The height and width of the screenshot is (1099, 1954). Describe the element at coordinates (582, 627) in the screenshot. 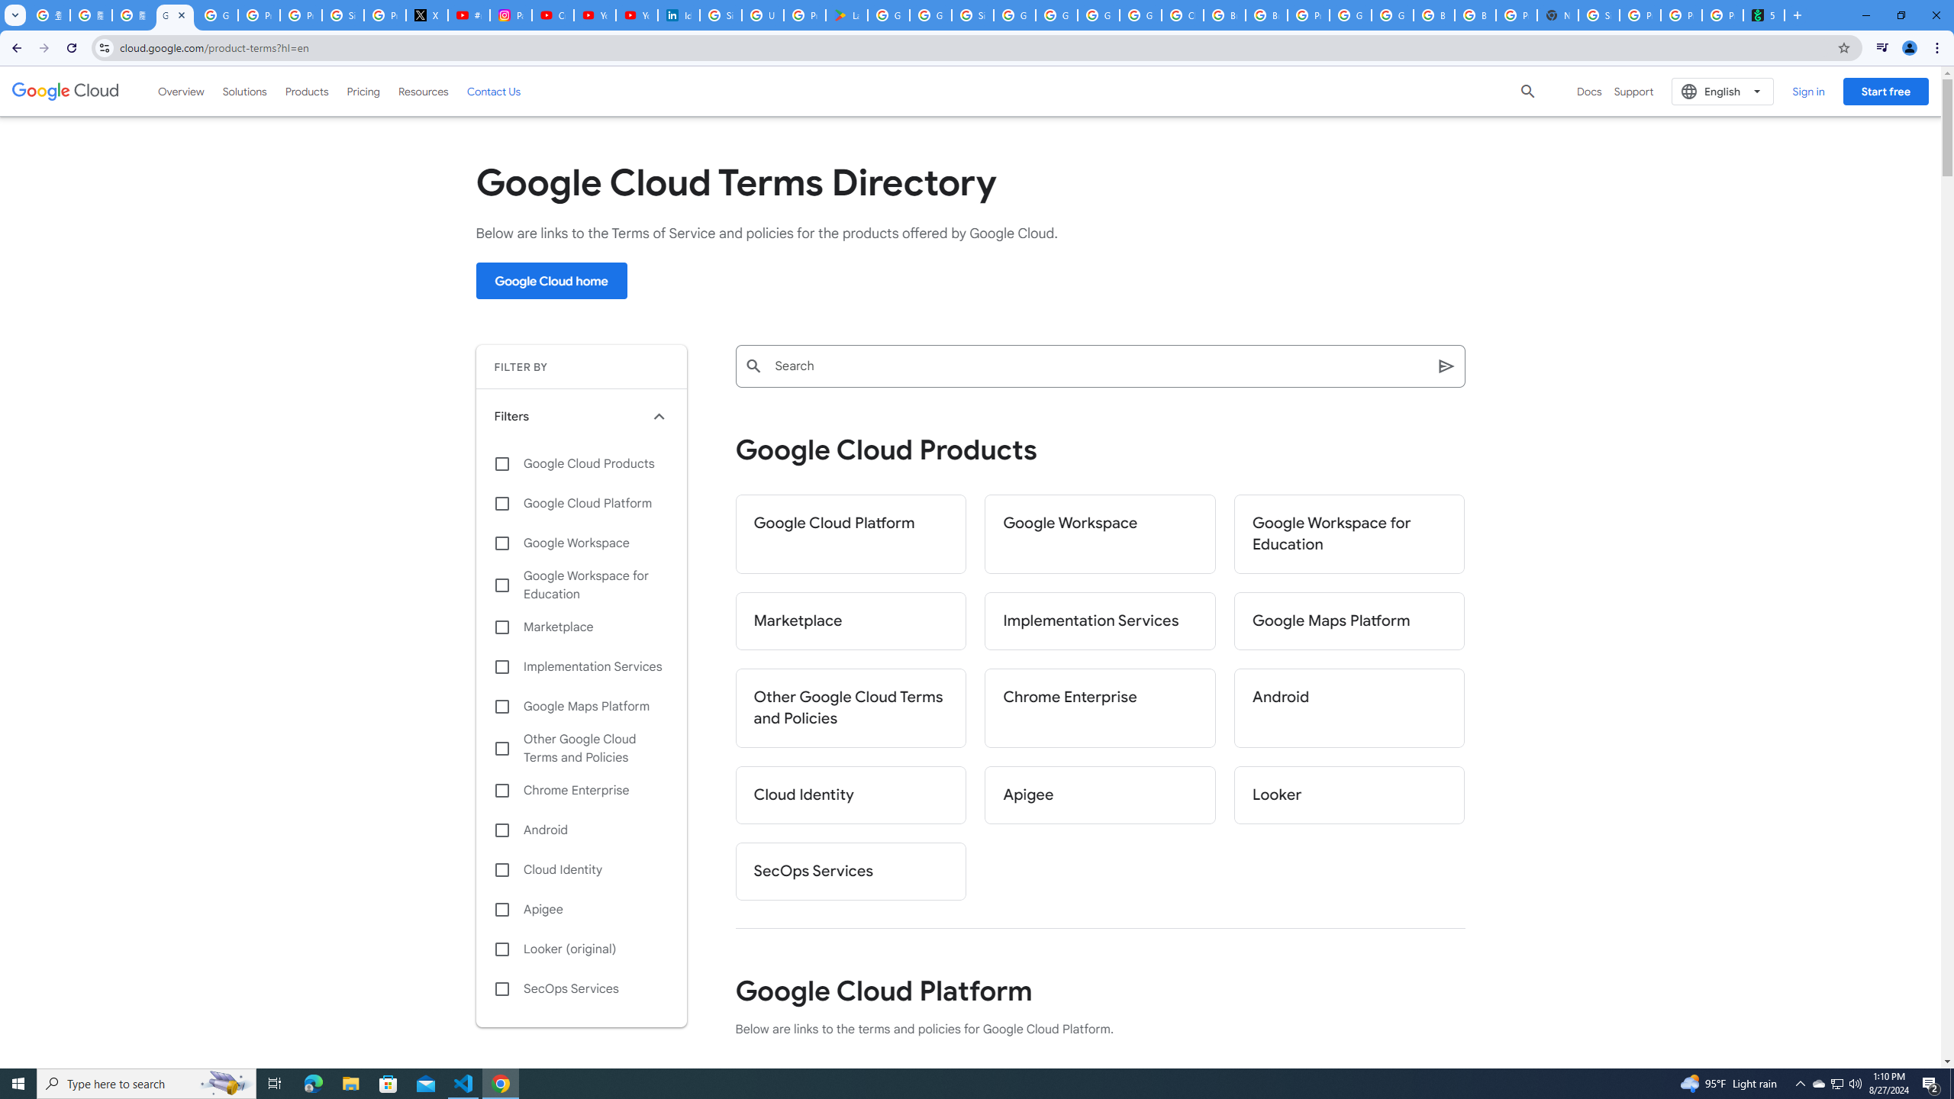

I see `Marketplace` at that location.